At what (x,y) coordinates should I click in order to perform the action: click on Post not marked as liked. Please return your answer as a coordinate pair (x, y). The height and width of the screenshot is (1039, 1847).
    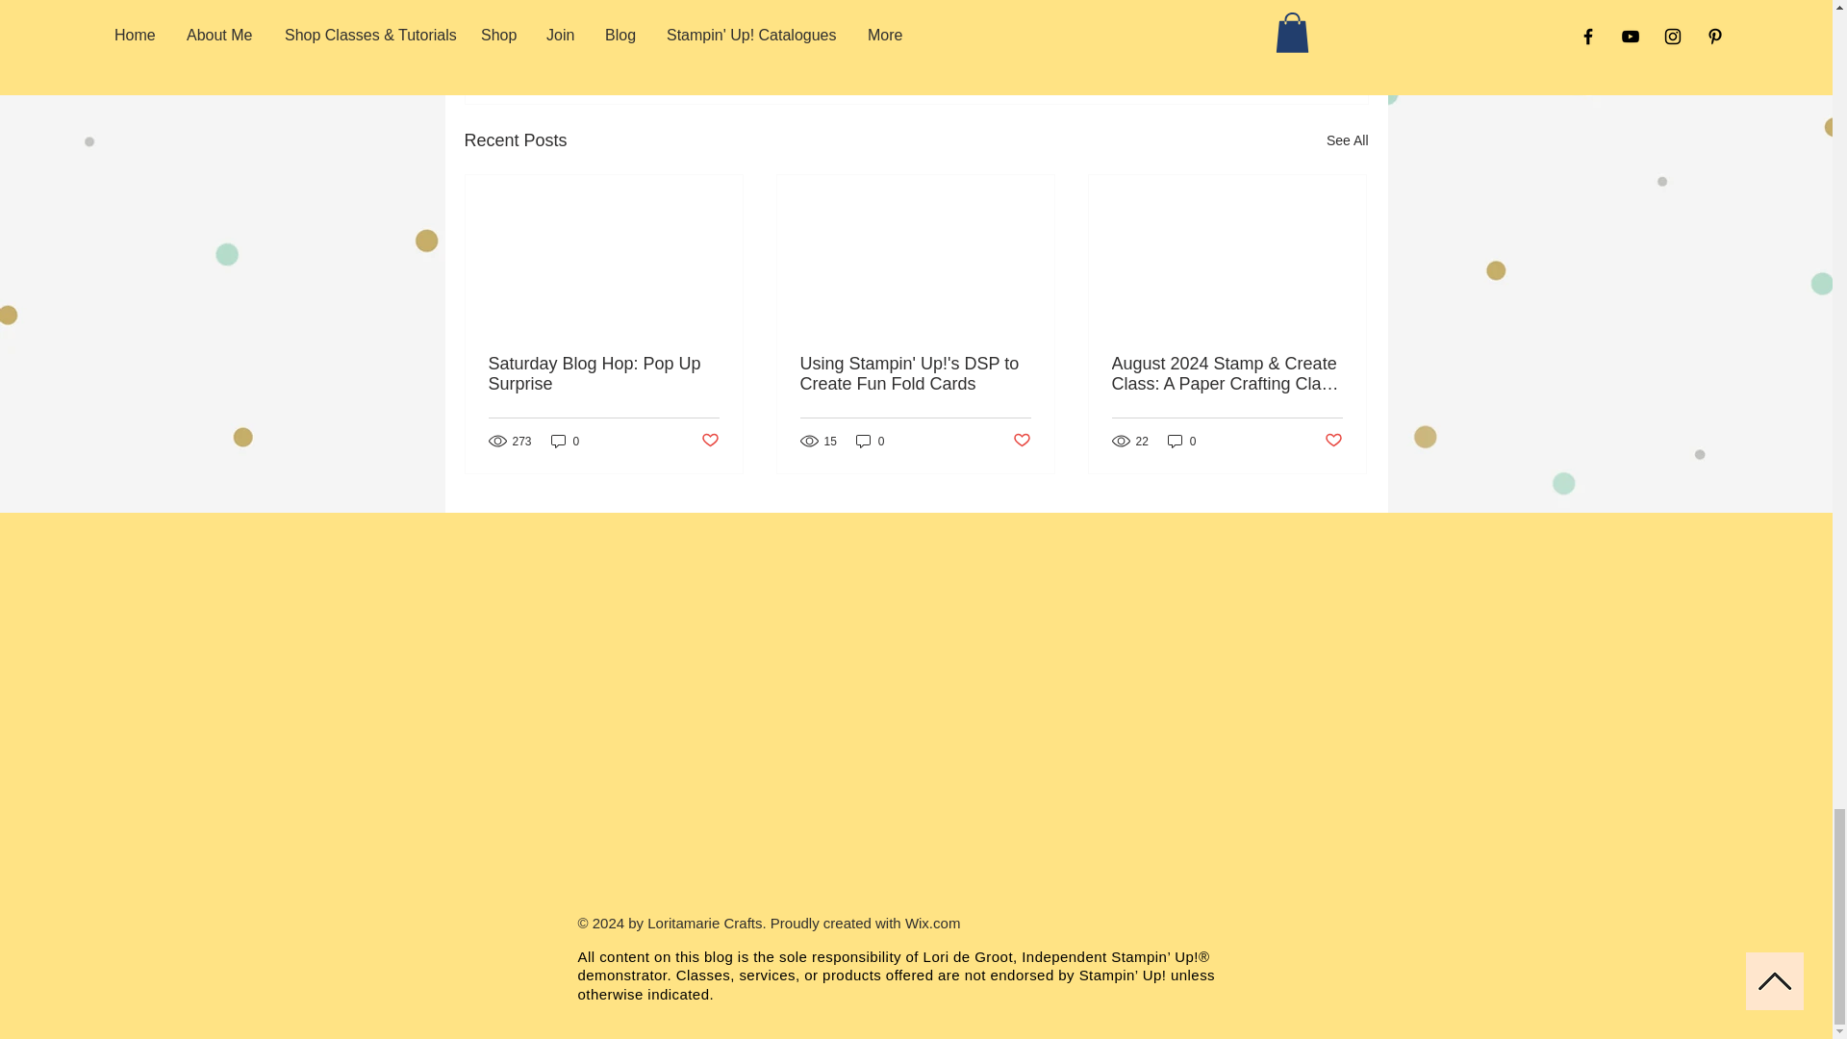
    Looking at the image, I should click on (708, 441).